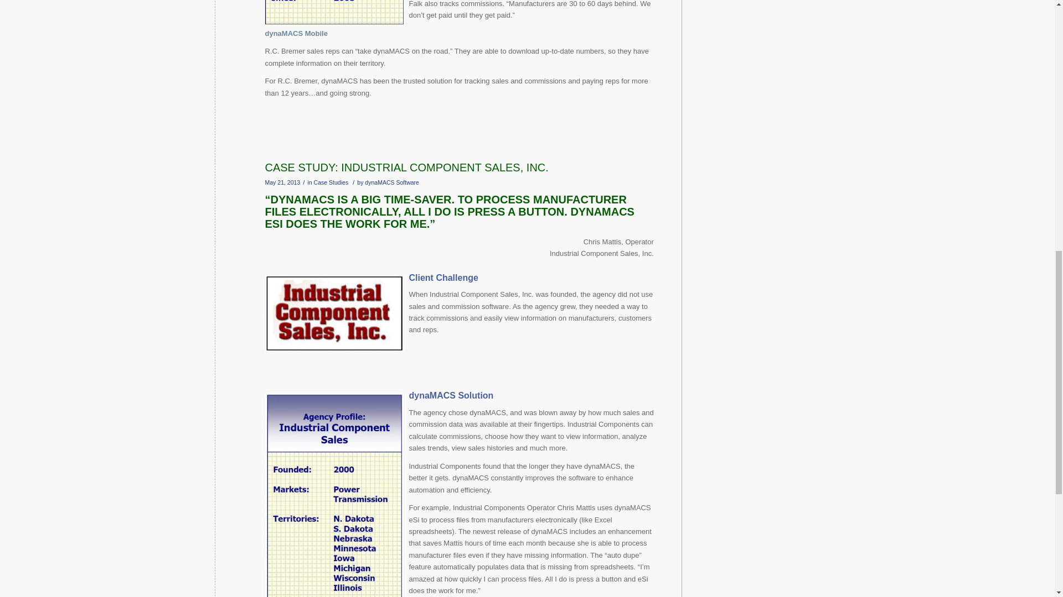 This screenshot has height=597, width=1063. What do you see at coordinates (391, 182) in the screenshot?
I see `Posts by dynaMACS Software` at bounding box center [391, 182].